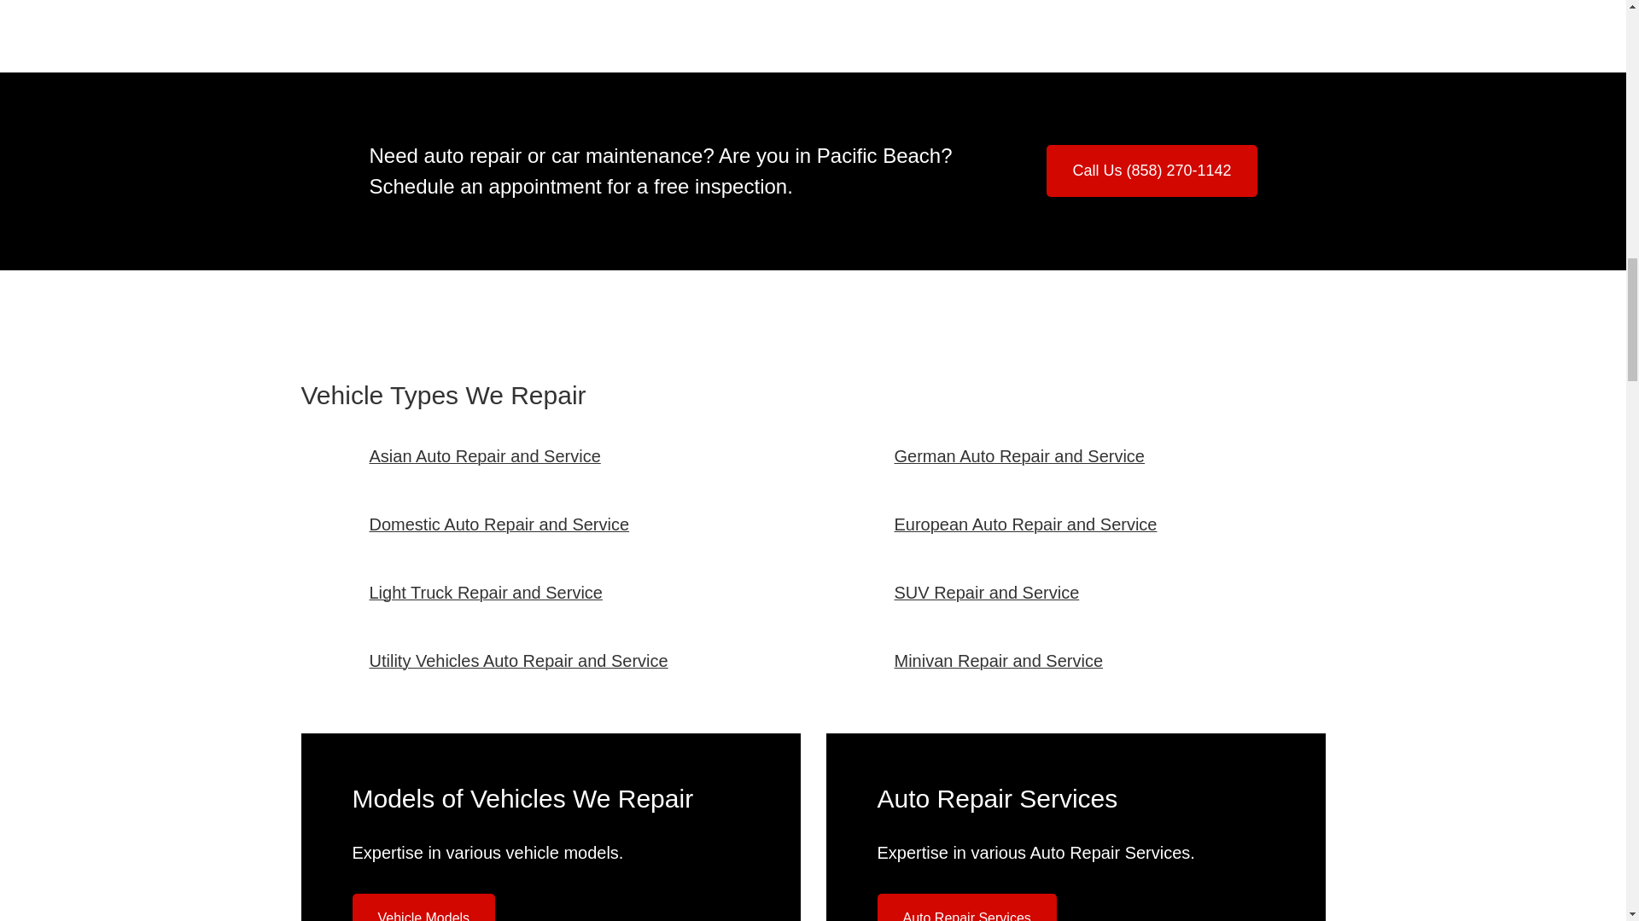  I want to click on European Auto Repair and Service, so click(1026, 524).